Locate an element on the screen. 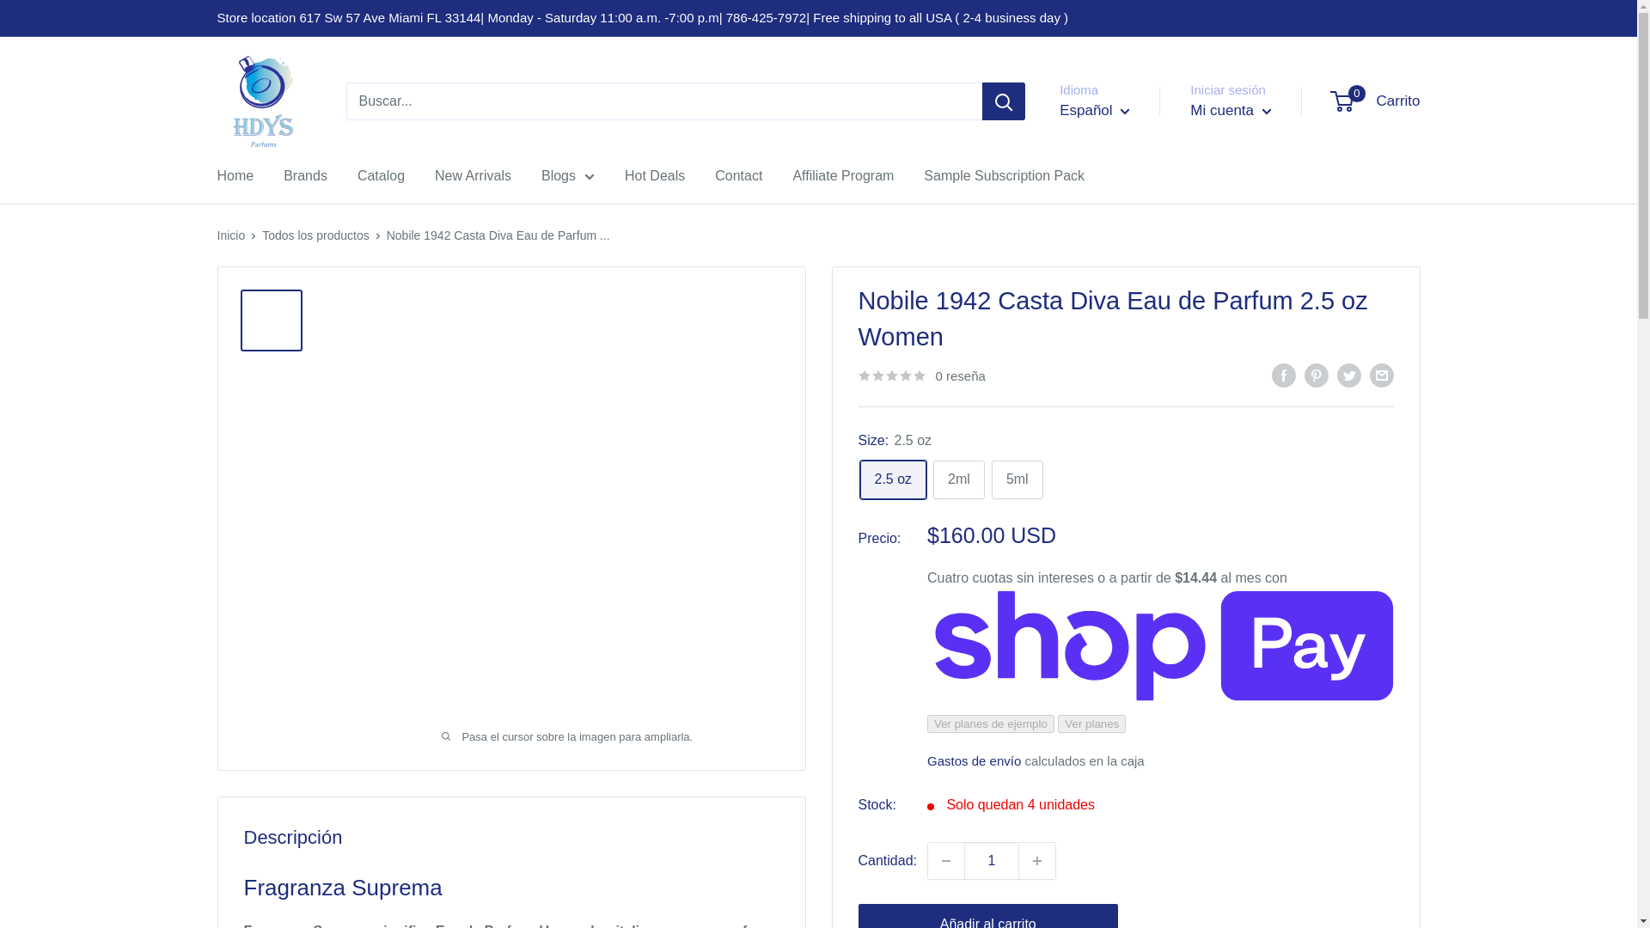 The height and width of the screenshot is (928, 1650). 2.5 oz is located at coordinates (892, 479).